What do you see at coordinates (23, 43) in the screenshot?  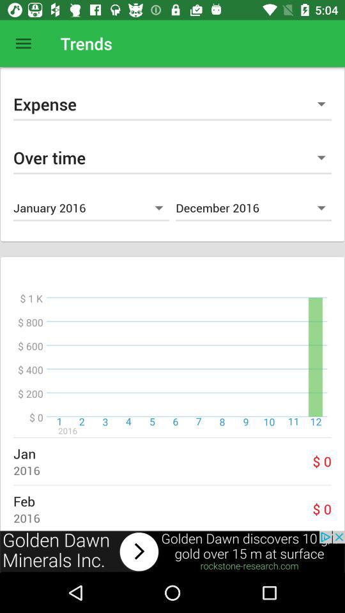 I see `settings` at bounding box center [23, 43].